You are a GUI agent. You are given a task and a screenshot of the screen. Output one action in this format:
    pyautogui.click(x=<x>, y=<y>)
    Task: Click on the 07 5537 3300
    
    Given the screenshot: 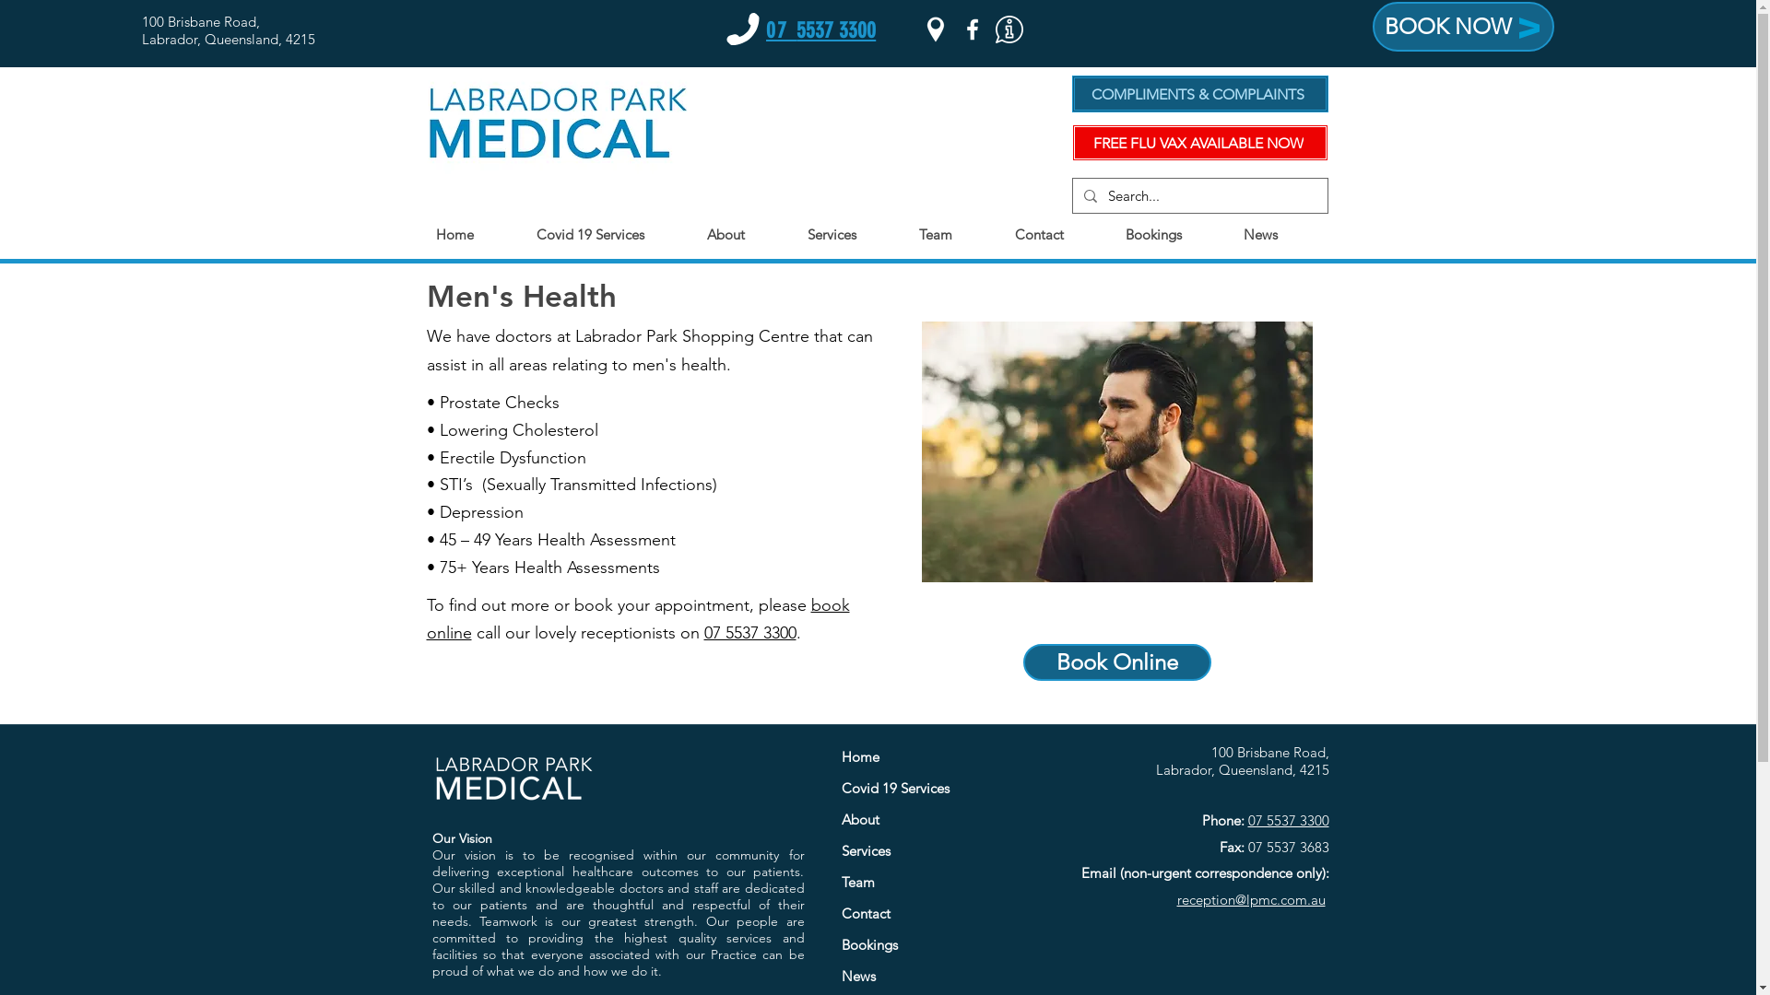 What is the action you would take?
    pyautogui.click(x=750, y=633)
    